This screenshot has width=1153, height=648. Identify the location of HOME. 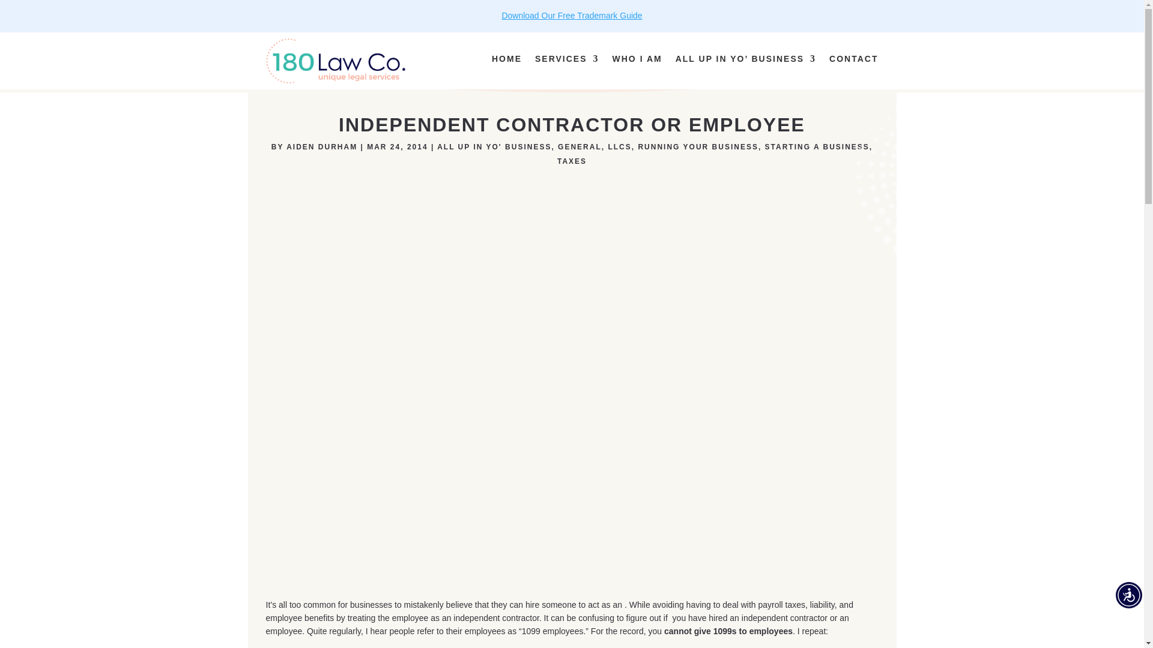
(507, 58).